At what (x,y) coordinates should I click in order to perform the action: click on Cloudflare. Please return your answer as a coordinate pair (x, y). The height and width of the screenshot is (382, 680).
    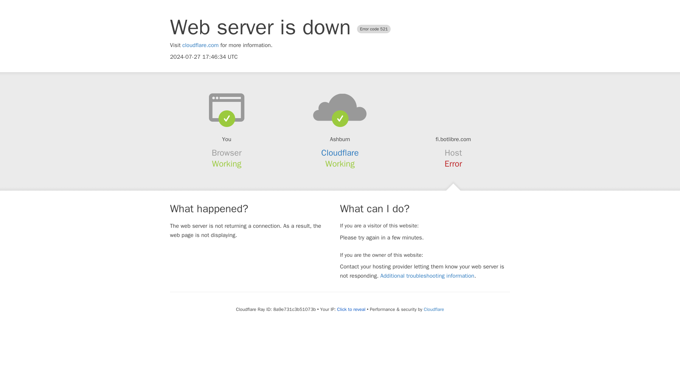
    Looking at the image, I should click on (433, 309).